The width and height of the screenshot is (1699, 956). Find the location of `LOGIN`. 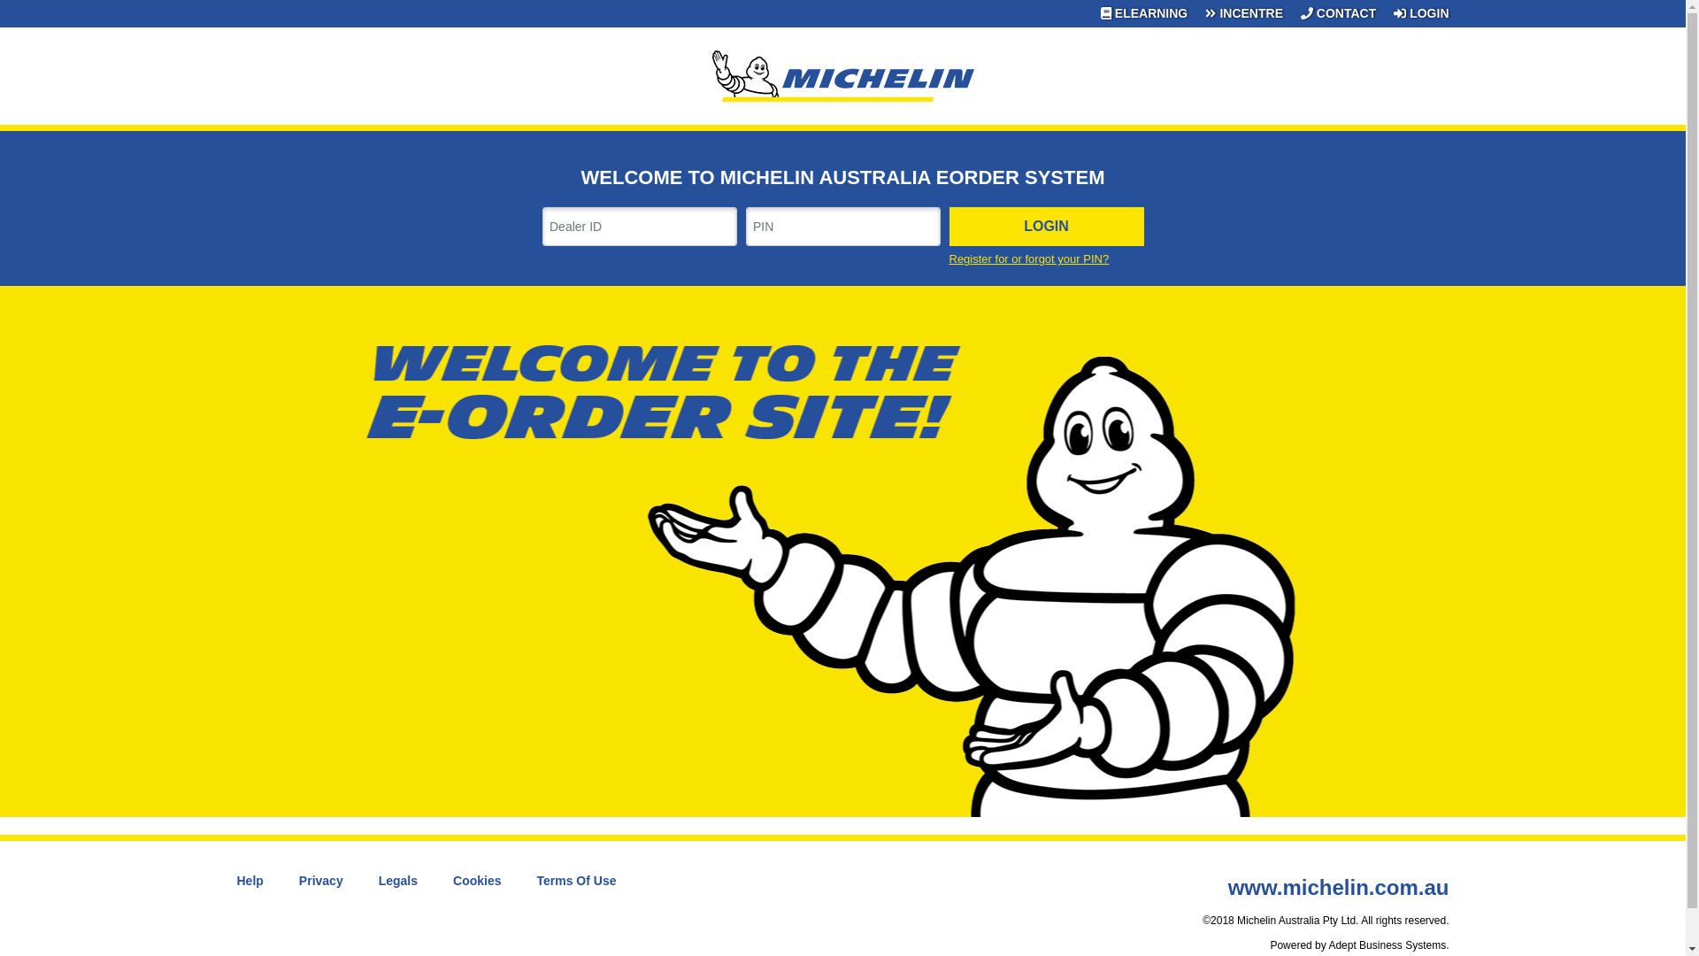

LOGIN is located at coordinates (1417, 14).